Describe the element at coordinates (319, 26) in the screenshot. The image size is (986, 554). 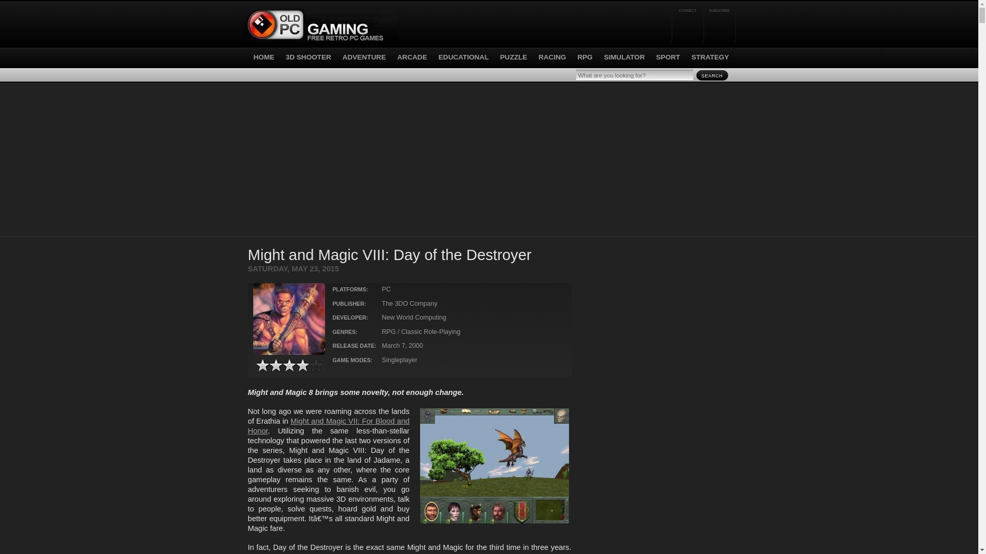
I see `Old PC Gaming` at that location.